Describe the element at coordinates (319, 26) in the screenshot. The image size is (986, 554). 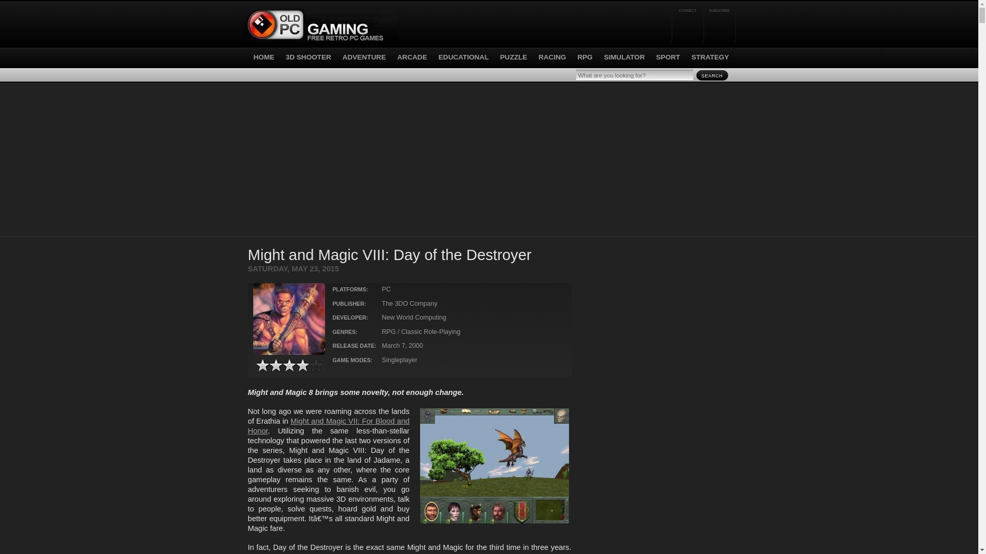
I see `Old PC Gaming` at that location.